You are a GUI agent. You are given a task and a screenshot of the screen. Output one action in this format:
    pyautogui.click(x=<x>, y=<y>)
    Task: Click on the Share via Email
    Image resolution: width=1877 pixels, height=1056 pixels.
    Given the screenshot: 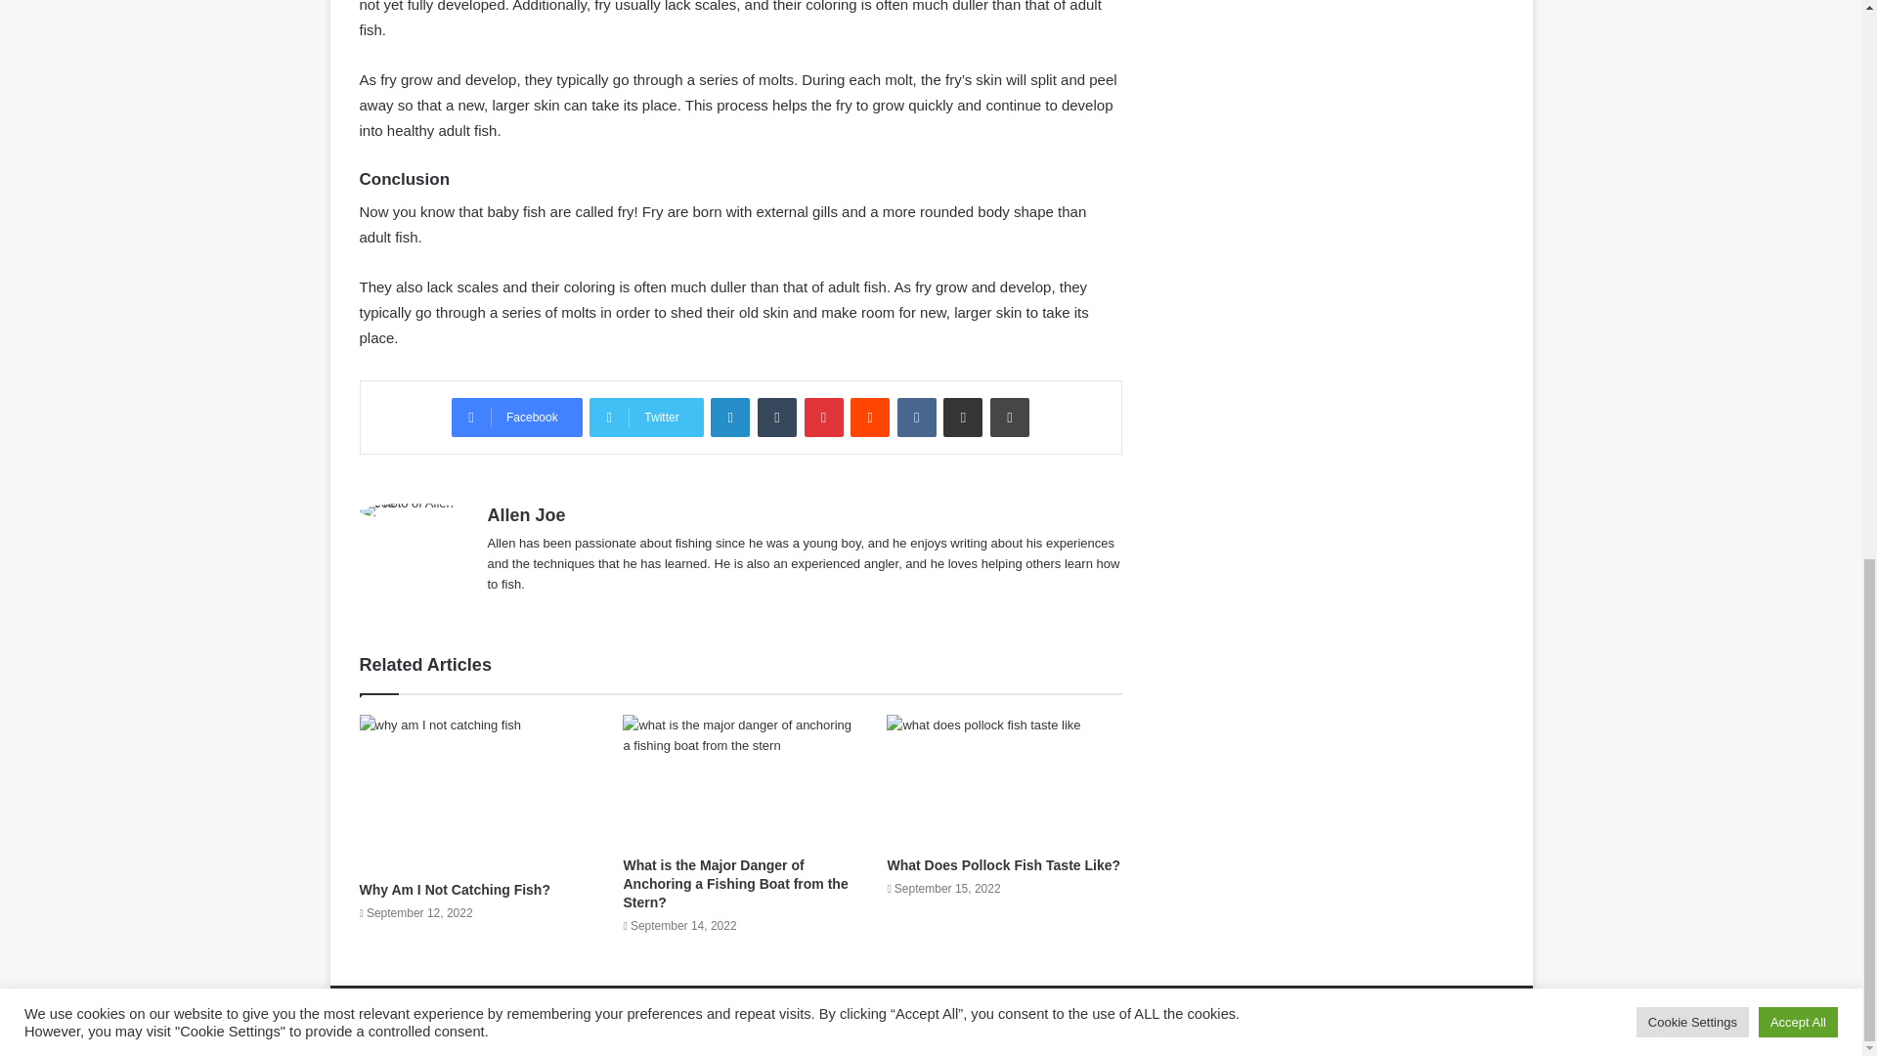 What is the action you would take?
    pyautogui.click(x=962, y=418)
    